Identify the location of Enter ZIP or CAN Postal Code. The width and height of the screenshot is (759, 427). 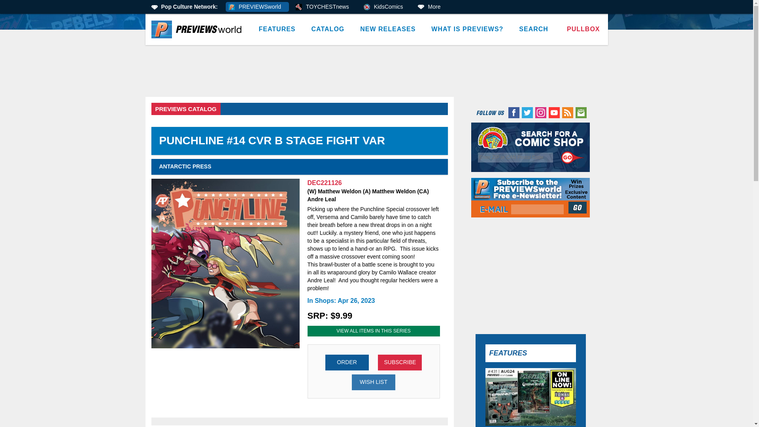
(515, 157).